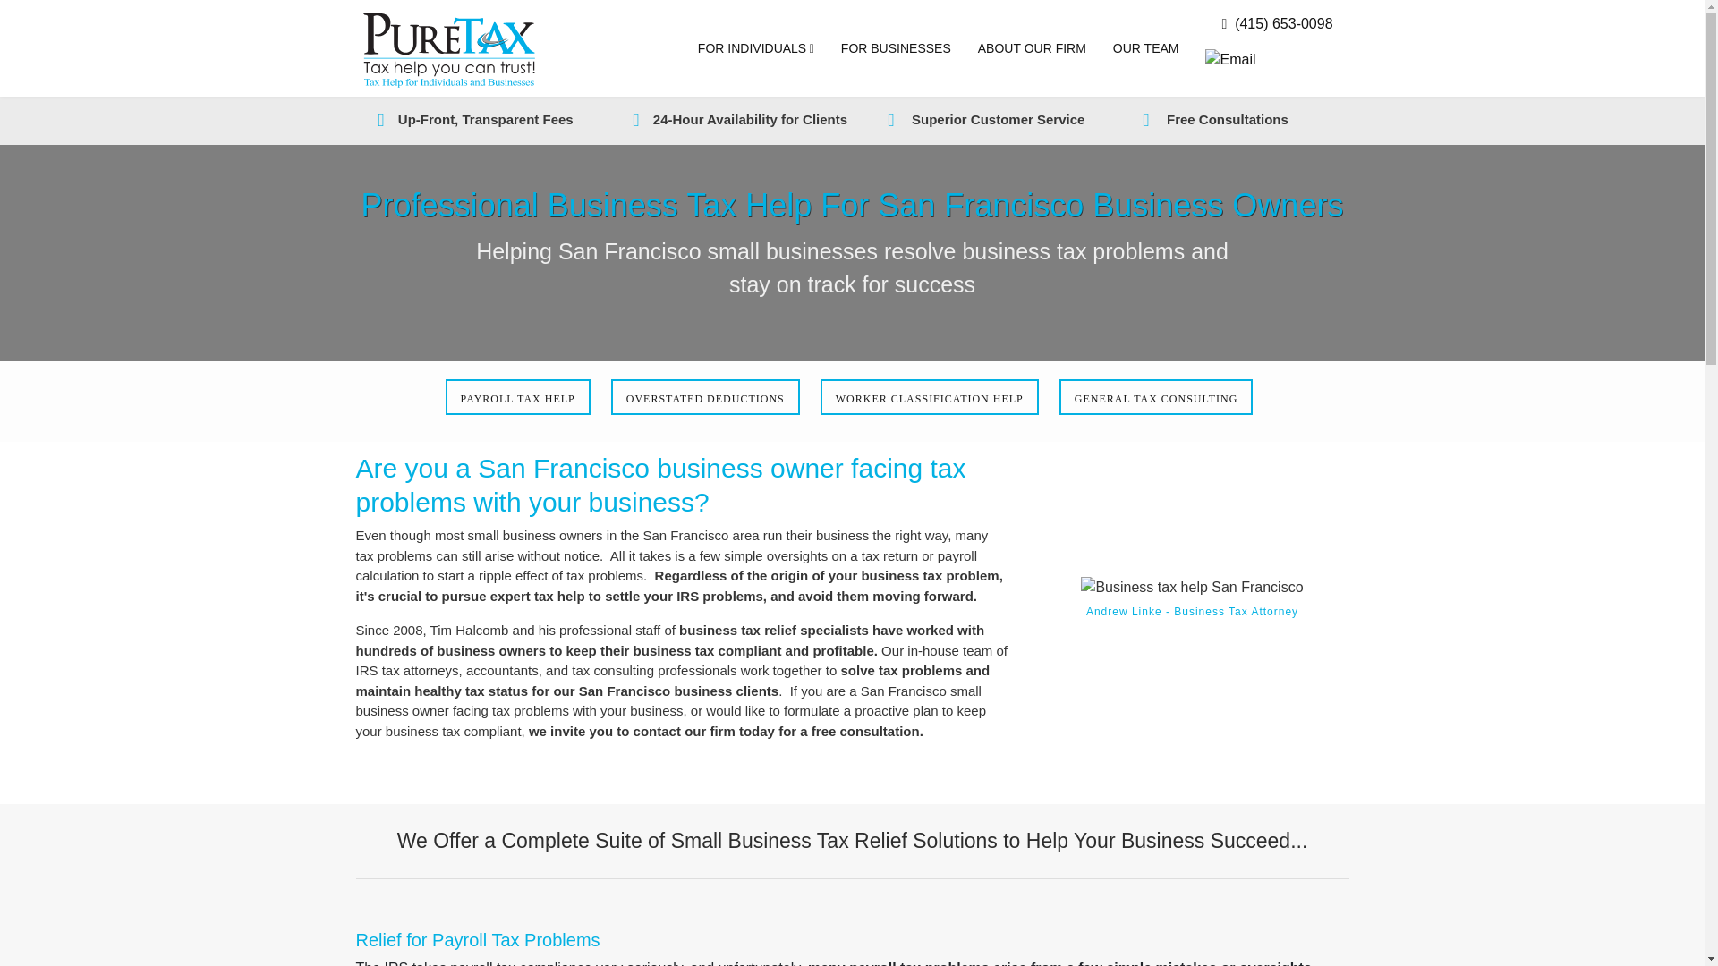  Describe the element at coordinates (1156, 397) in the screenshot. I see `Tax Accounting and Bookkeeping` at that location.